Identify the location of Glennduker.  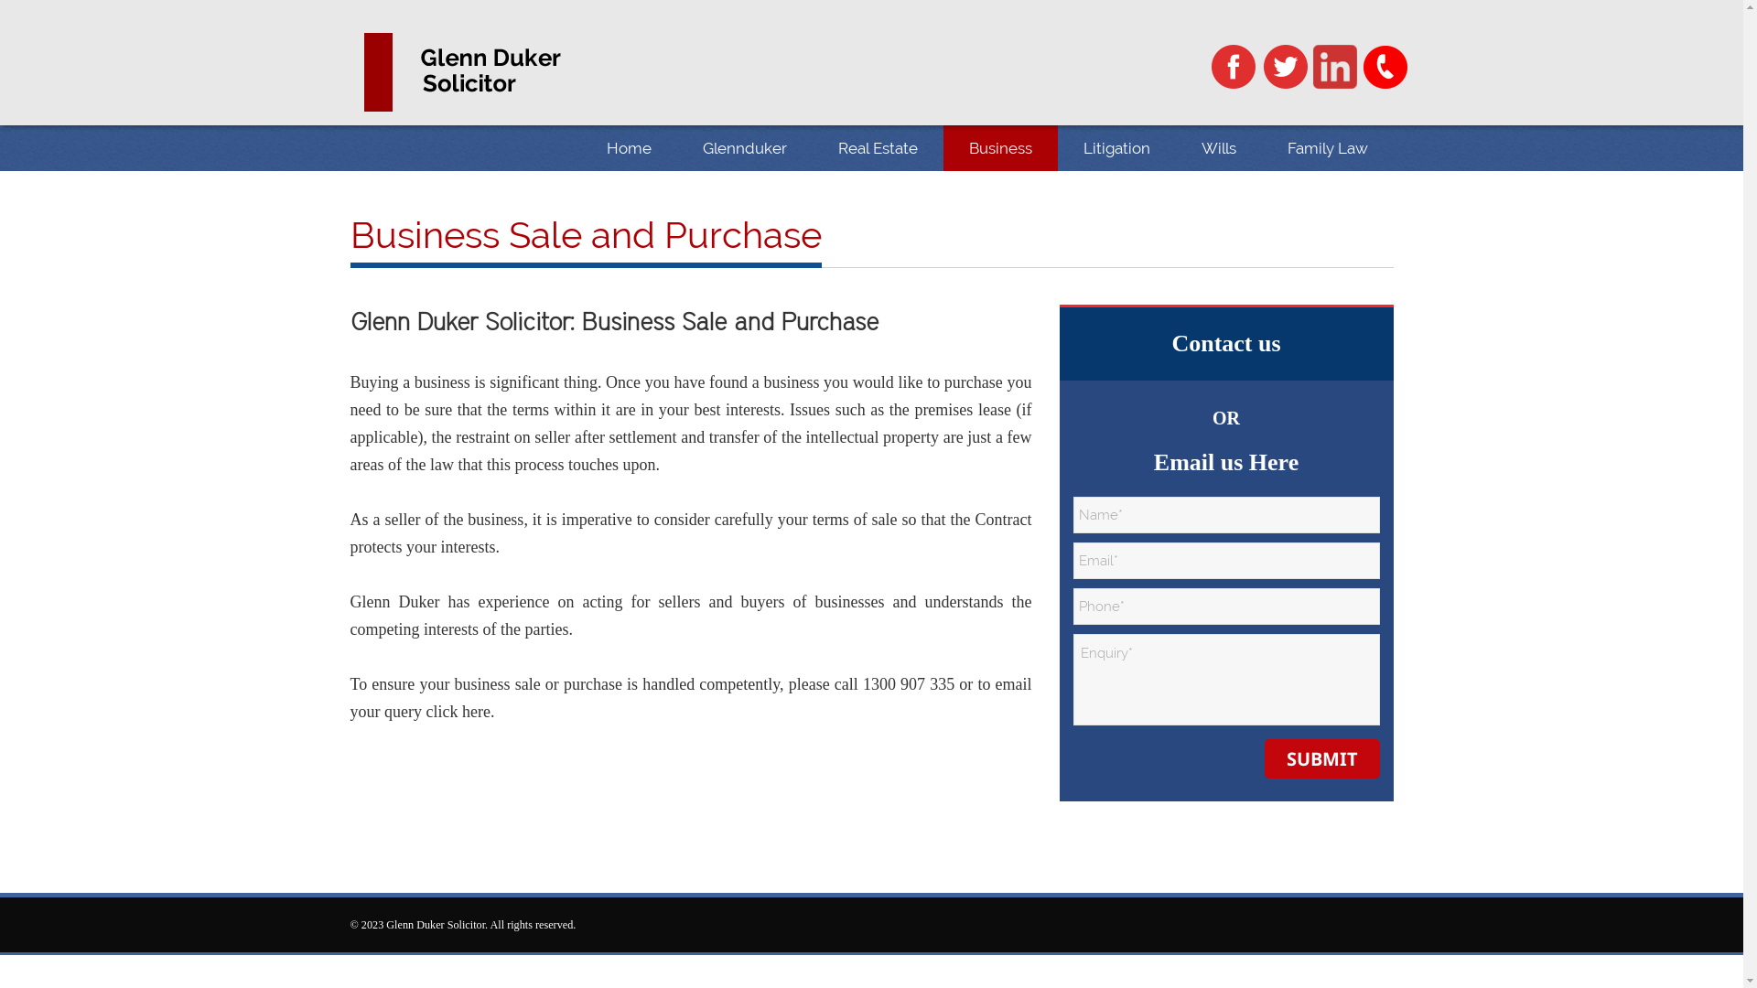
(745, 148).